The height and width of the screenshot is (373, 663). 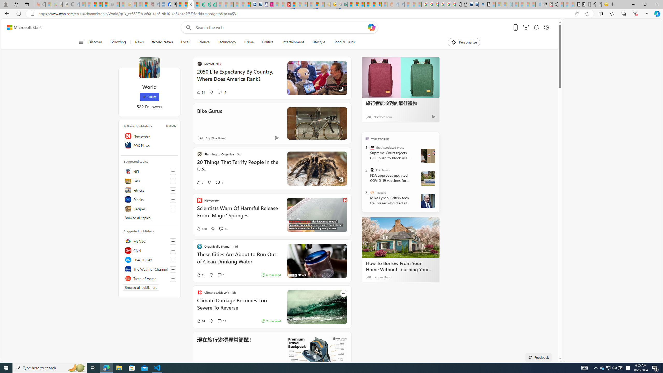 I want to click on Local - MSN, so click(x=145, y=4).